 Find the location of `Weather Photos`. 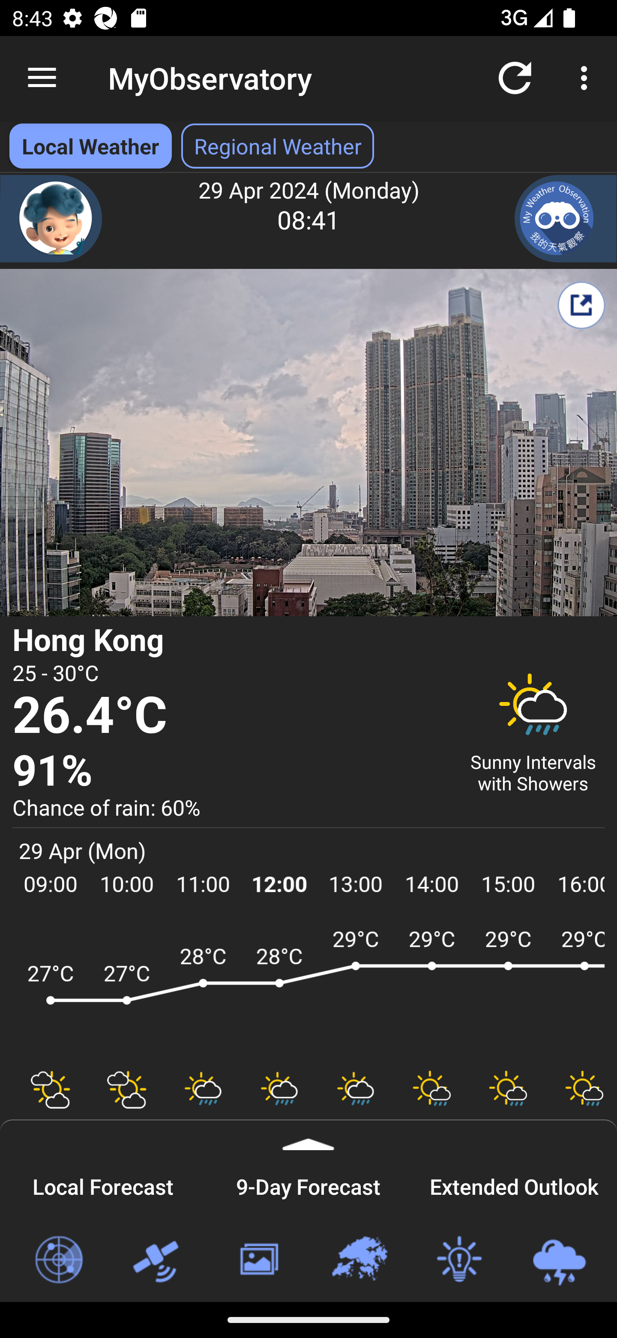

Weather Photos is located at coordinates (258, 1260).